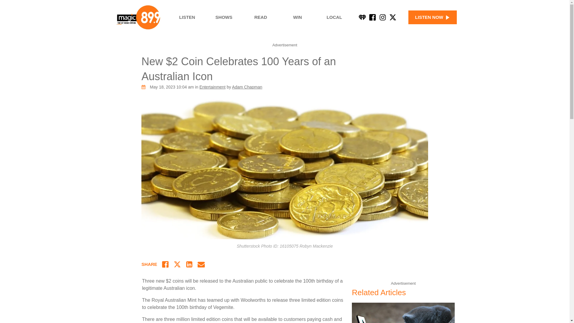 The image size is (574, 323). Describe the element at coordinates (187, 17) in the screenshot. I see `LISTEN` at that location.